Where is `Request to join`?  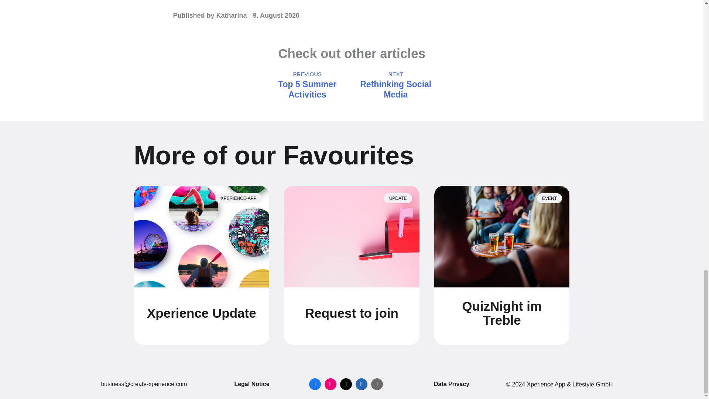
Request to join is located at coordinates (352, 313).